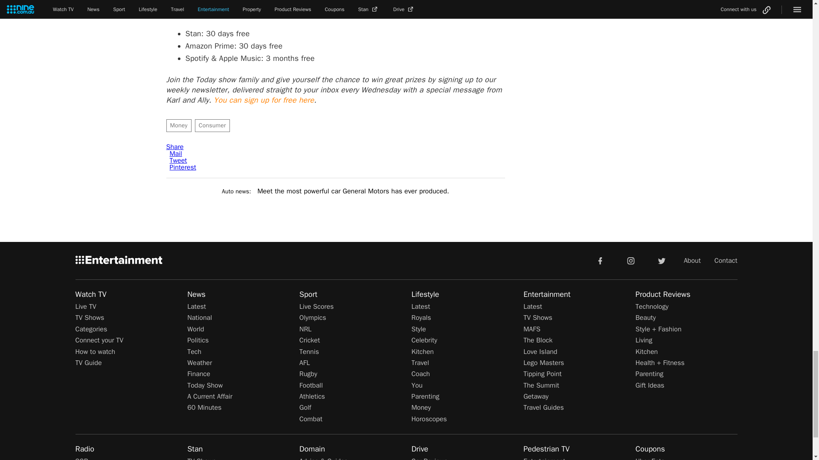 The image size is (819, 460). Describe the element at coordinates (661, 260) in the screenshot. I see `twitter` at that location.